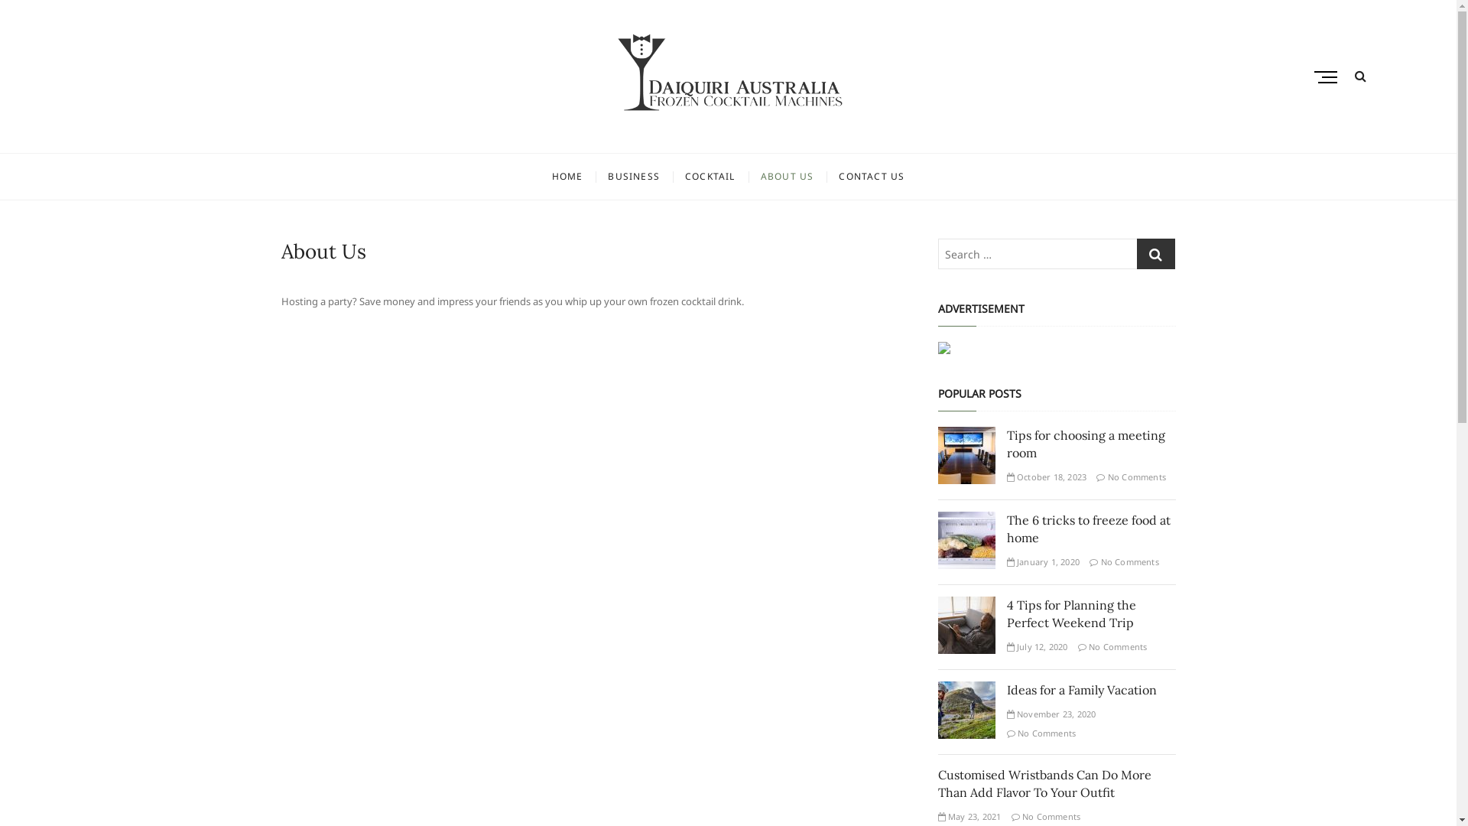  What do you see at coordinates (966, 690) in the screenshot?
I see `Ideas for a Family Vacation` at bounding box center [966, 690].